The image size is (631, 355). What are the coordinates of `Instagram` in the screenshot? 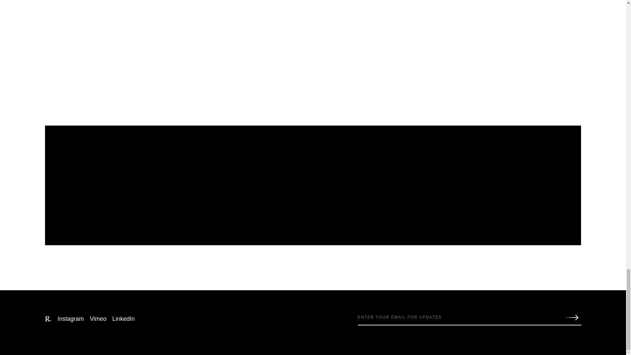 It's located at (70, 319).